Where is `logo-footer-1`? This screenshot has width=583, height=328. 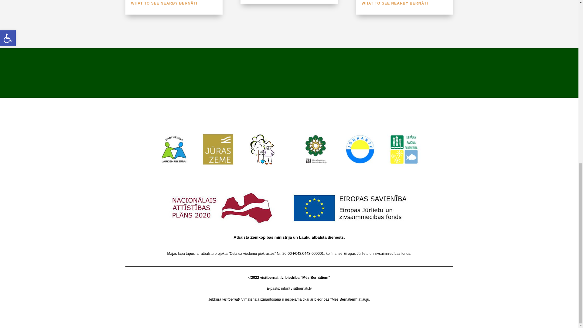 logo-footer-1 is located at coordinates (218, 148).